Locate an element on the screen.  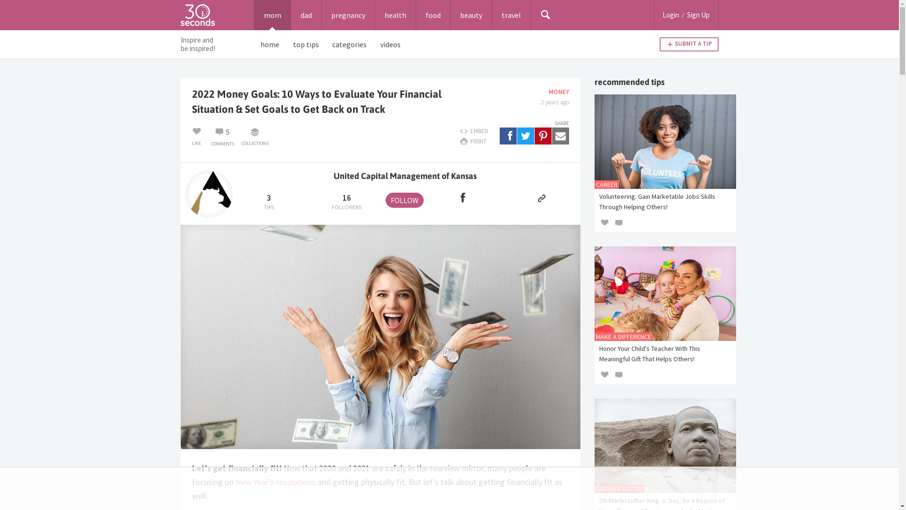
16
FOLLOWERS is located at coordinates (346, 202).